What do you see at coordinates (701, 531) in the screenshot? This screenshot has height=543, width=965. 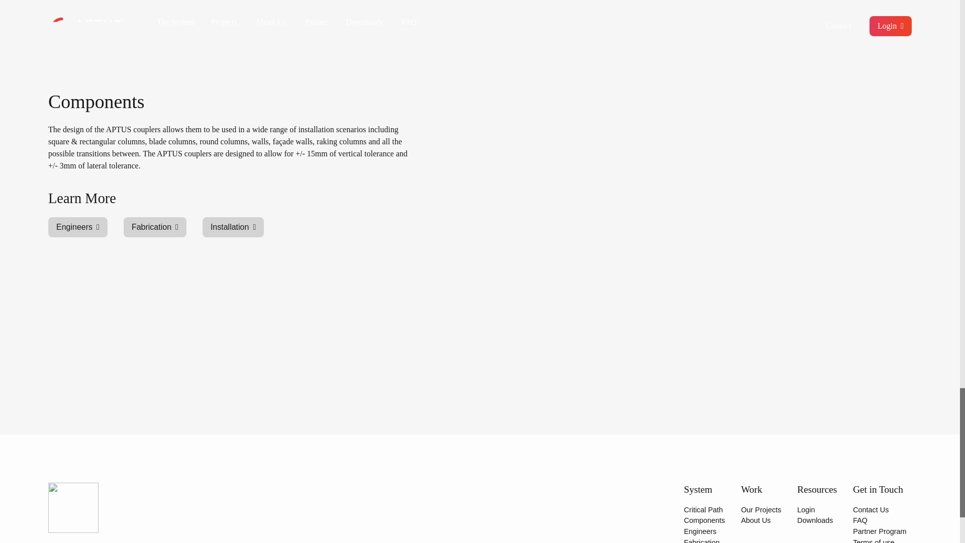 I see `Engineers` at bounding box center [701, 531].